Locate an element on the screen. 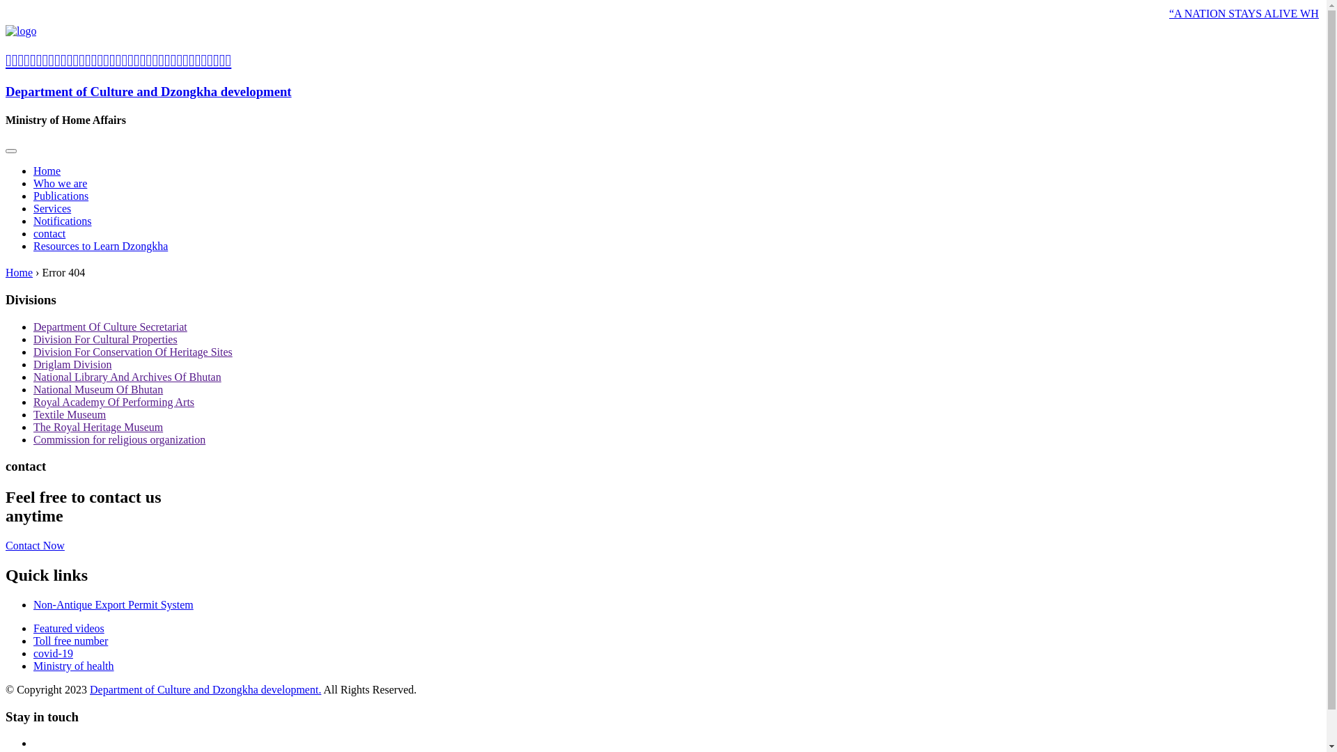 This screenshot has width=1337, height=752. Services is located at coordinates (52, 209).